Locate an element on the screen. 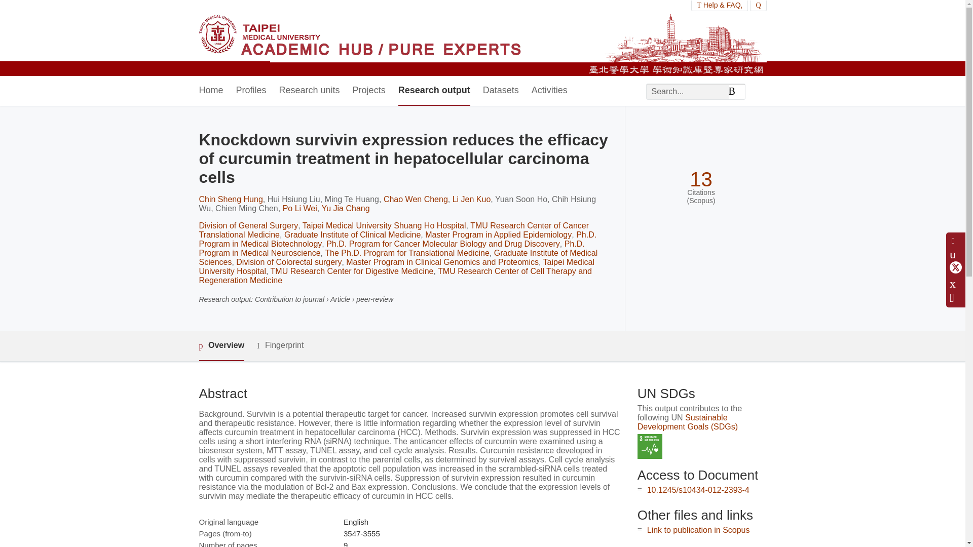  Taipei Medical University Home is located at coordinates (359, 38).